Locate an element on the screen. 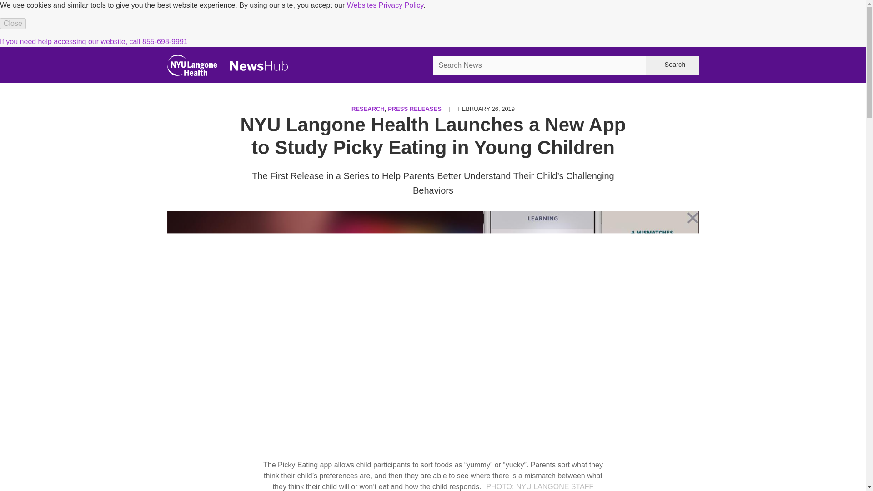 The image size is (873, 491). Websites Privacy Policy is located at coordinates (385, 5).